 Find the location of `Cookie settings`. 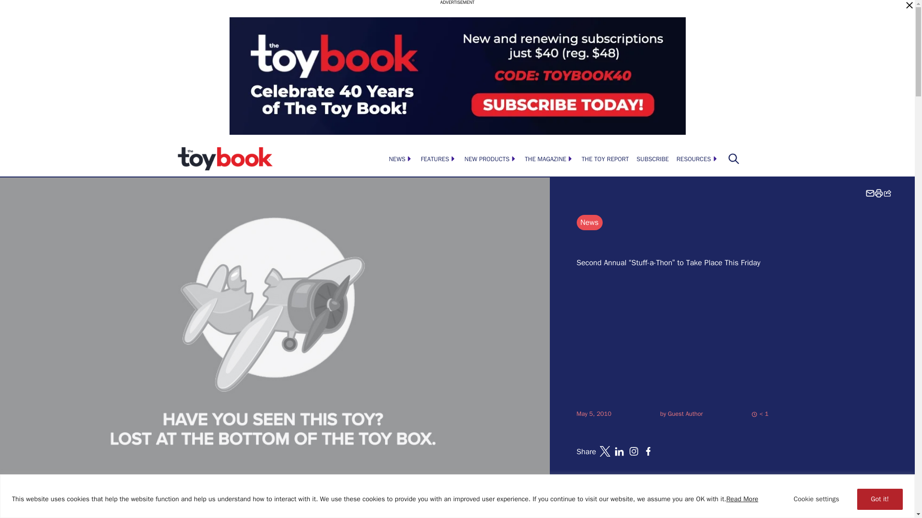

Cookie settings is located at coordinates (816, 499).